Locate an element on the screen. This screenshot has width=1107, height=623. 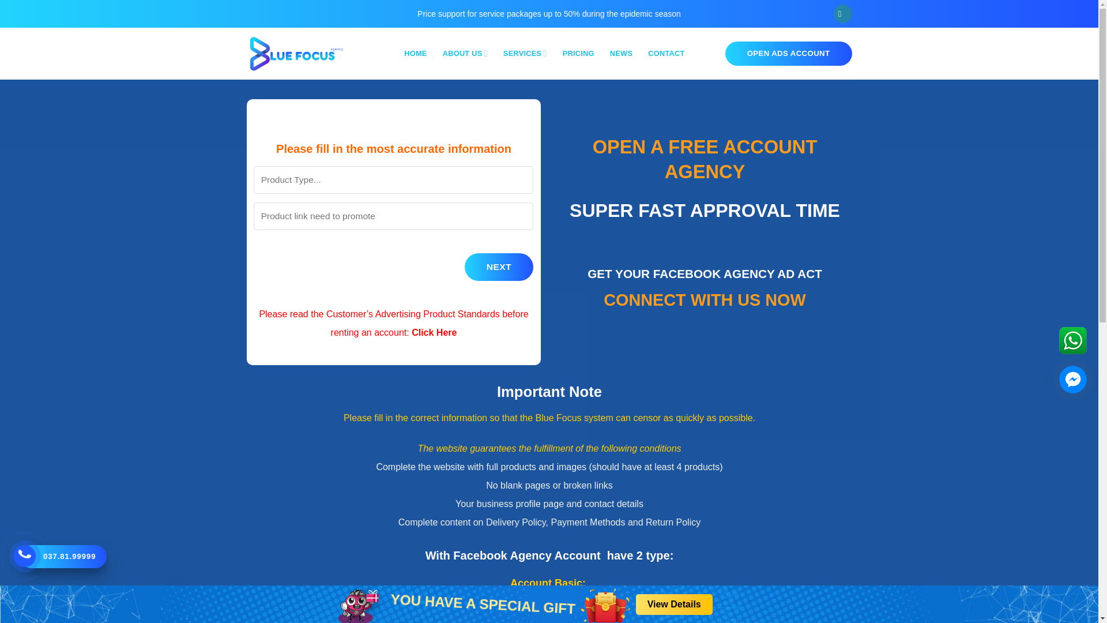
Click Here is located at coordinates (434, 332).